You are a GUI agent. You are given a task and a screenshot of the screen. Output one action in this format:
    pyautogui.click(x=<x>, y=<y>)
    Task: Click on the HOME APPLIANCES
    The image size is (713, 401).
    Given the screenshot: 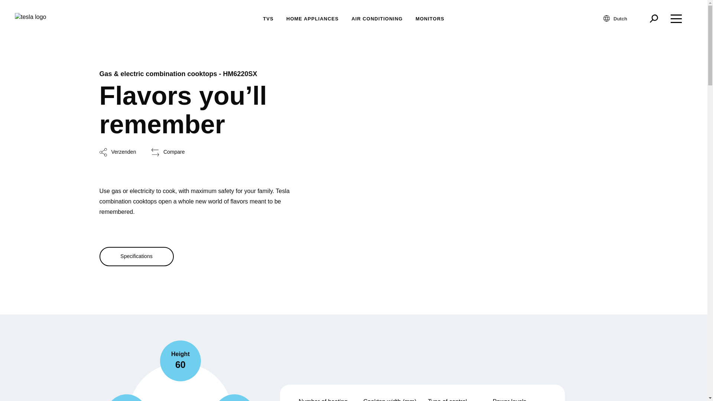 What is the action you would take?
    pyautogui.click(x=313, y=19)
    